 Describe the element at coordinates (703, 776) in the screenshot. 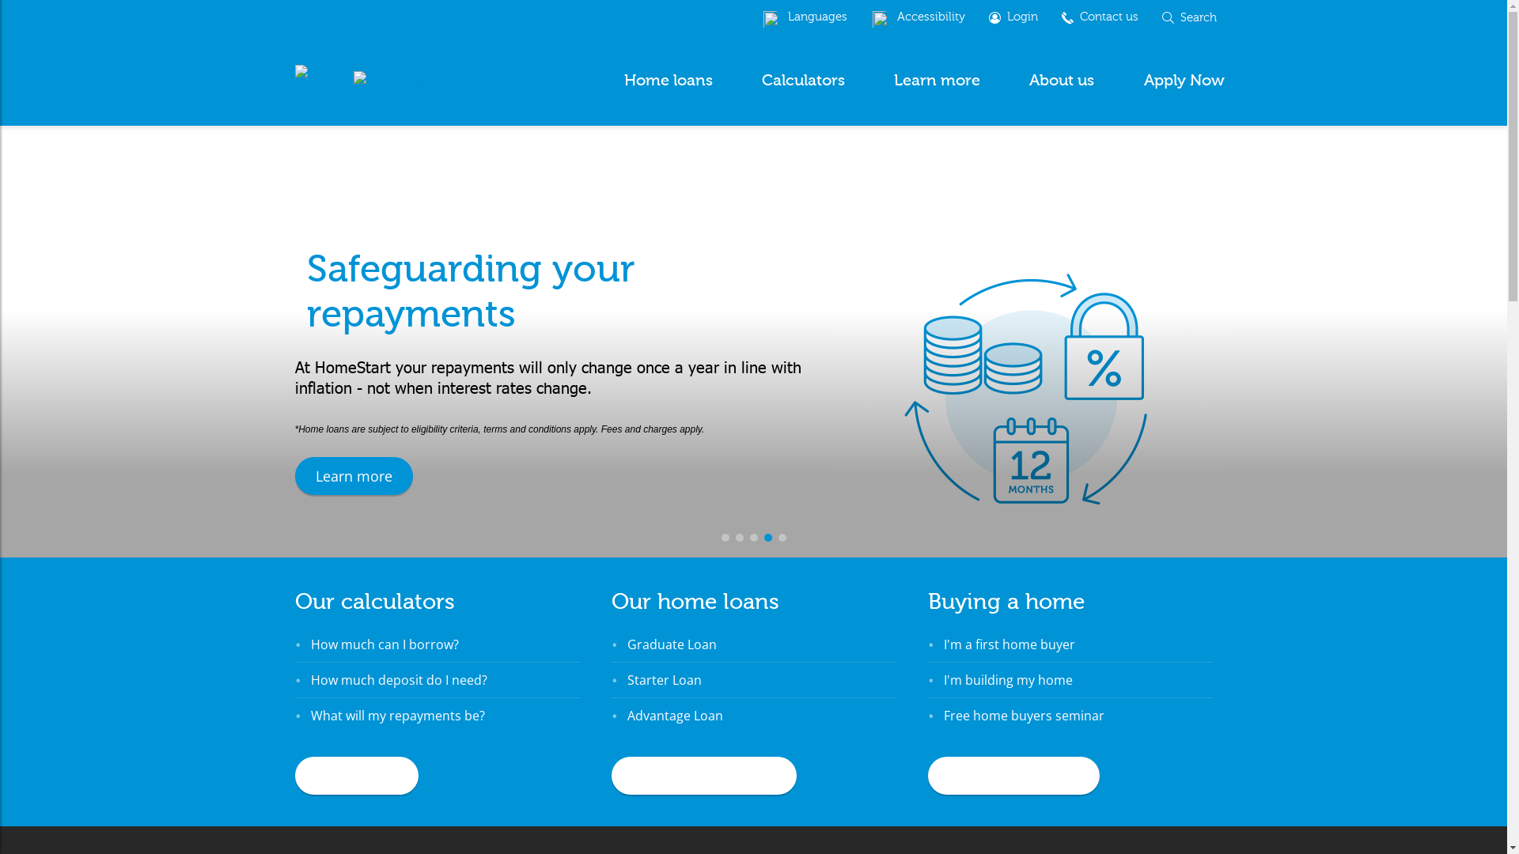

I see `Compare home loans` at that location.